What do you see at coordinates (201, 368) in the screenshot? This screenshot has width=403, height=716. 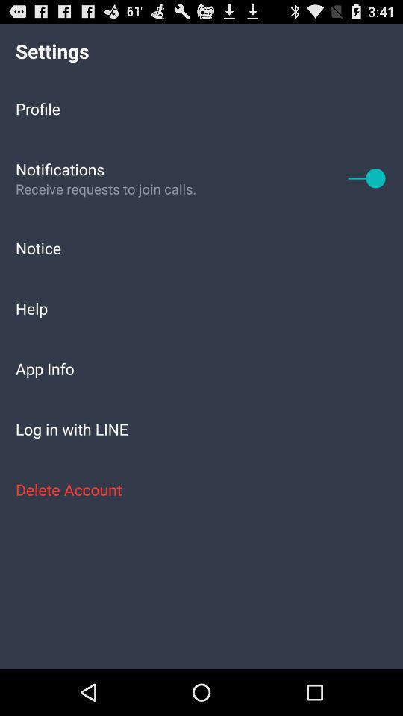 I see `select the app info app` at bounding box center [201, 368].